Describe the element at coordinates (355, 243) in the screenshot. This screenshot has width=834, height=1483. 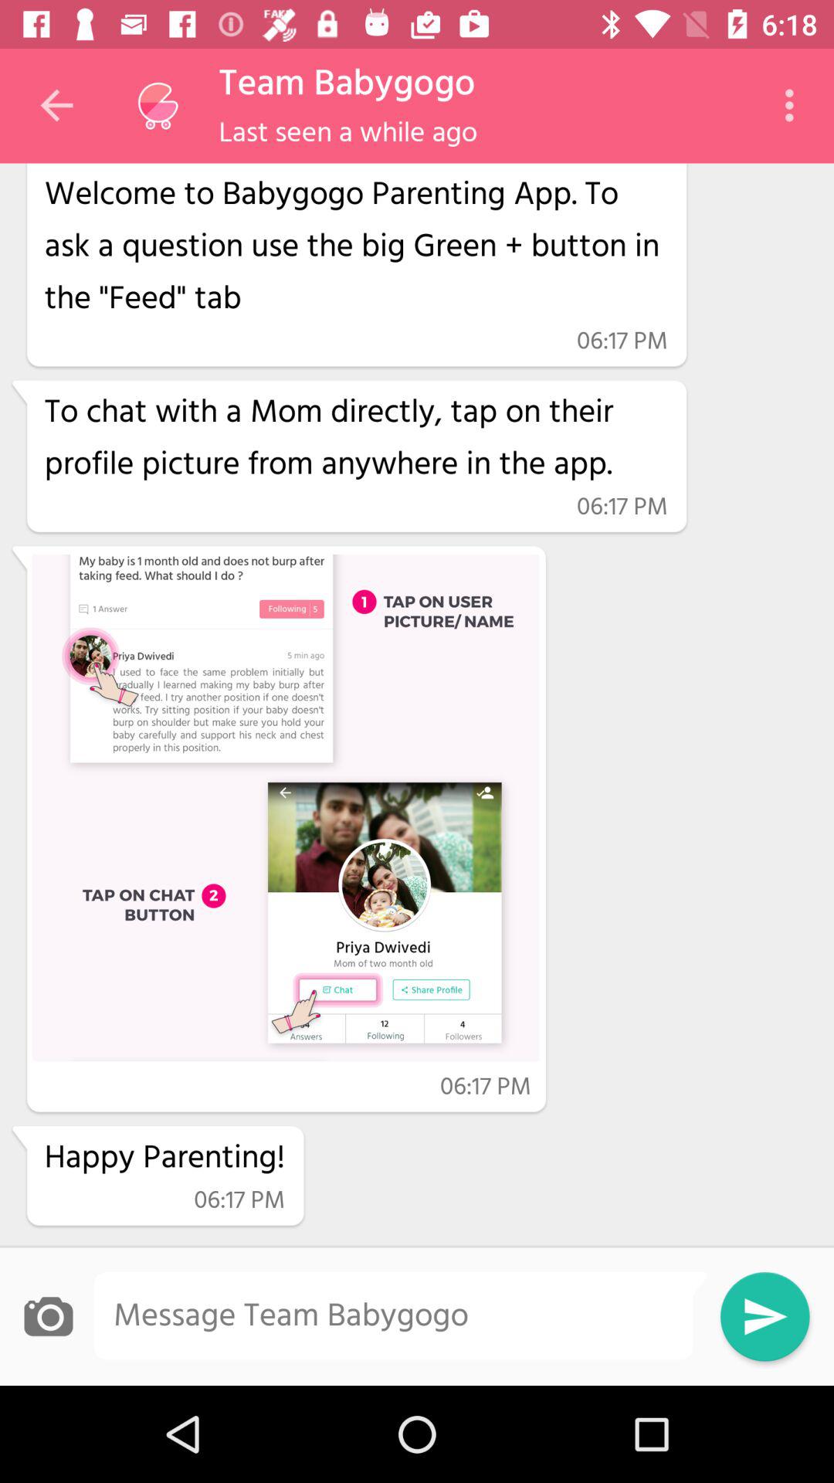
I see `turn off the item above the 06:17 pm icon` at that location.